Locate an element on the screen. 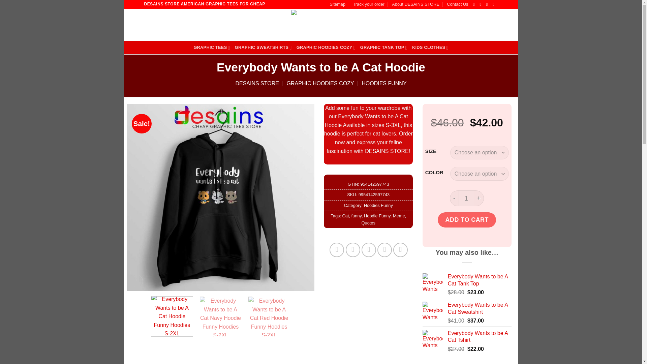 This screenshot has height=364, width=647. Track your order is located at coordinates (368, 4).